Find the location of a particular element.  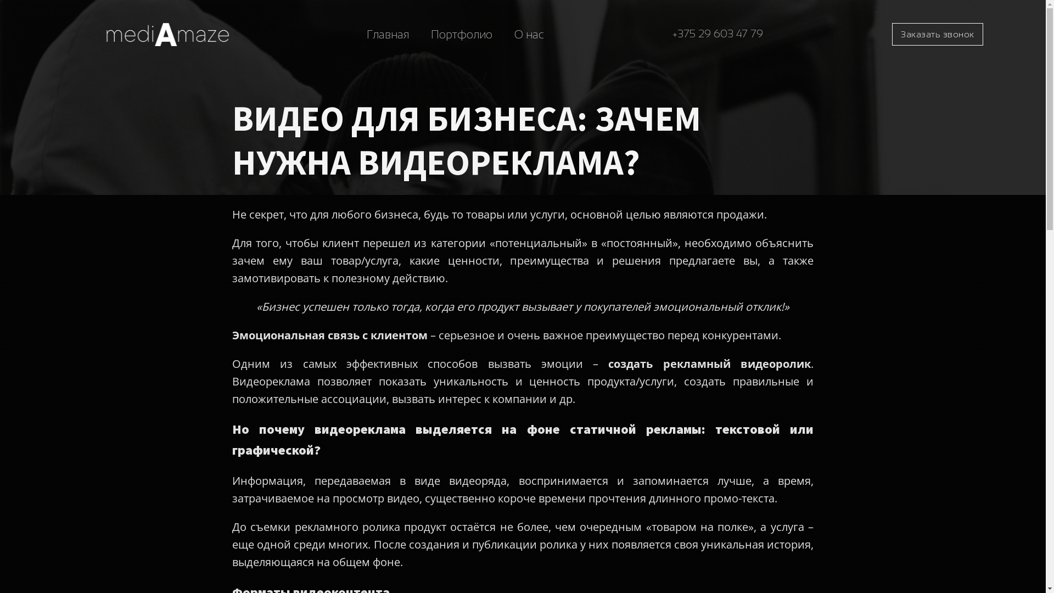

+375 29 603 47 79 is located at coordinates (718, 34).